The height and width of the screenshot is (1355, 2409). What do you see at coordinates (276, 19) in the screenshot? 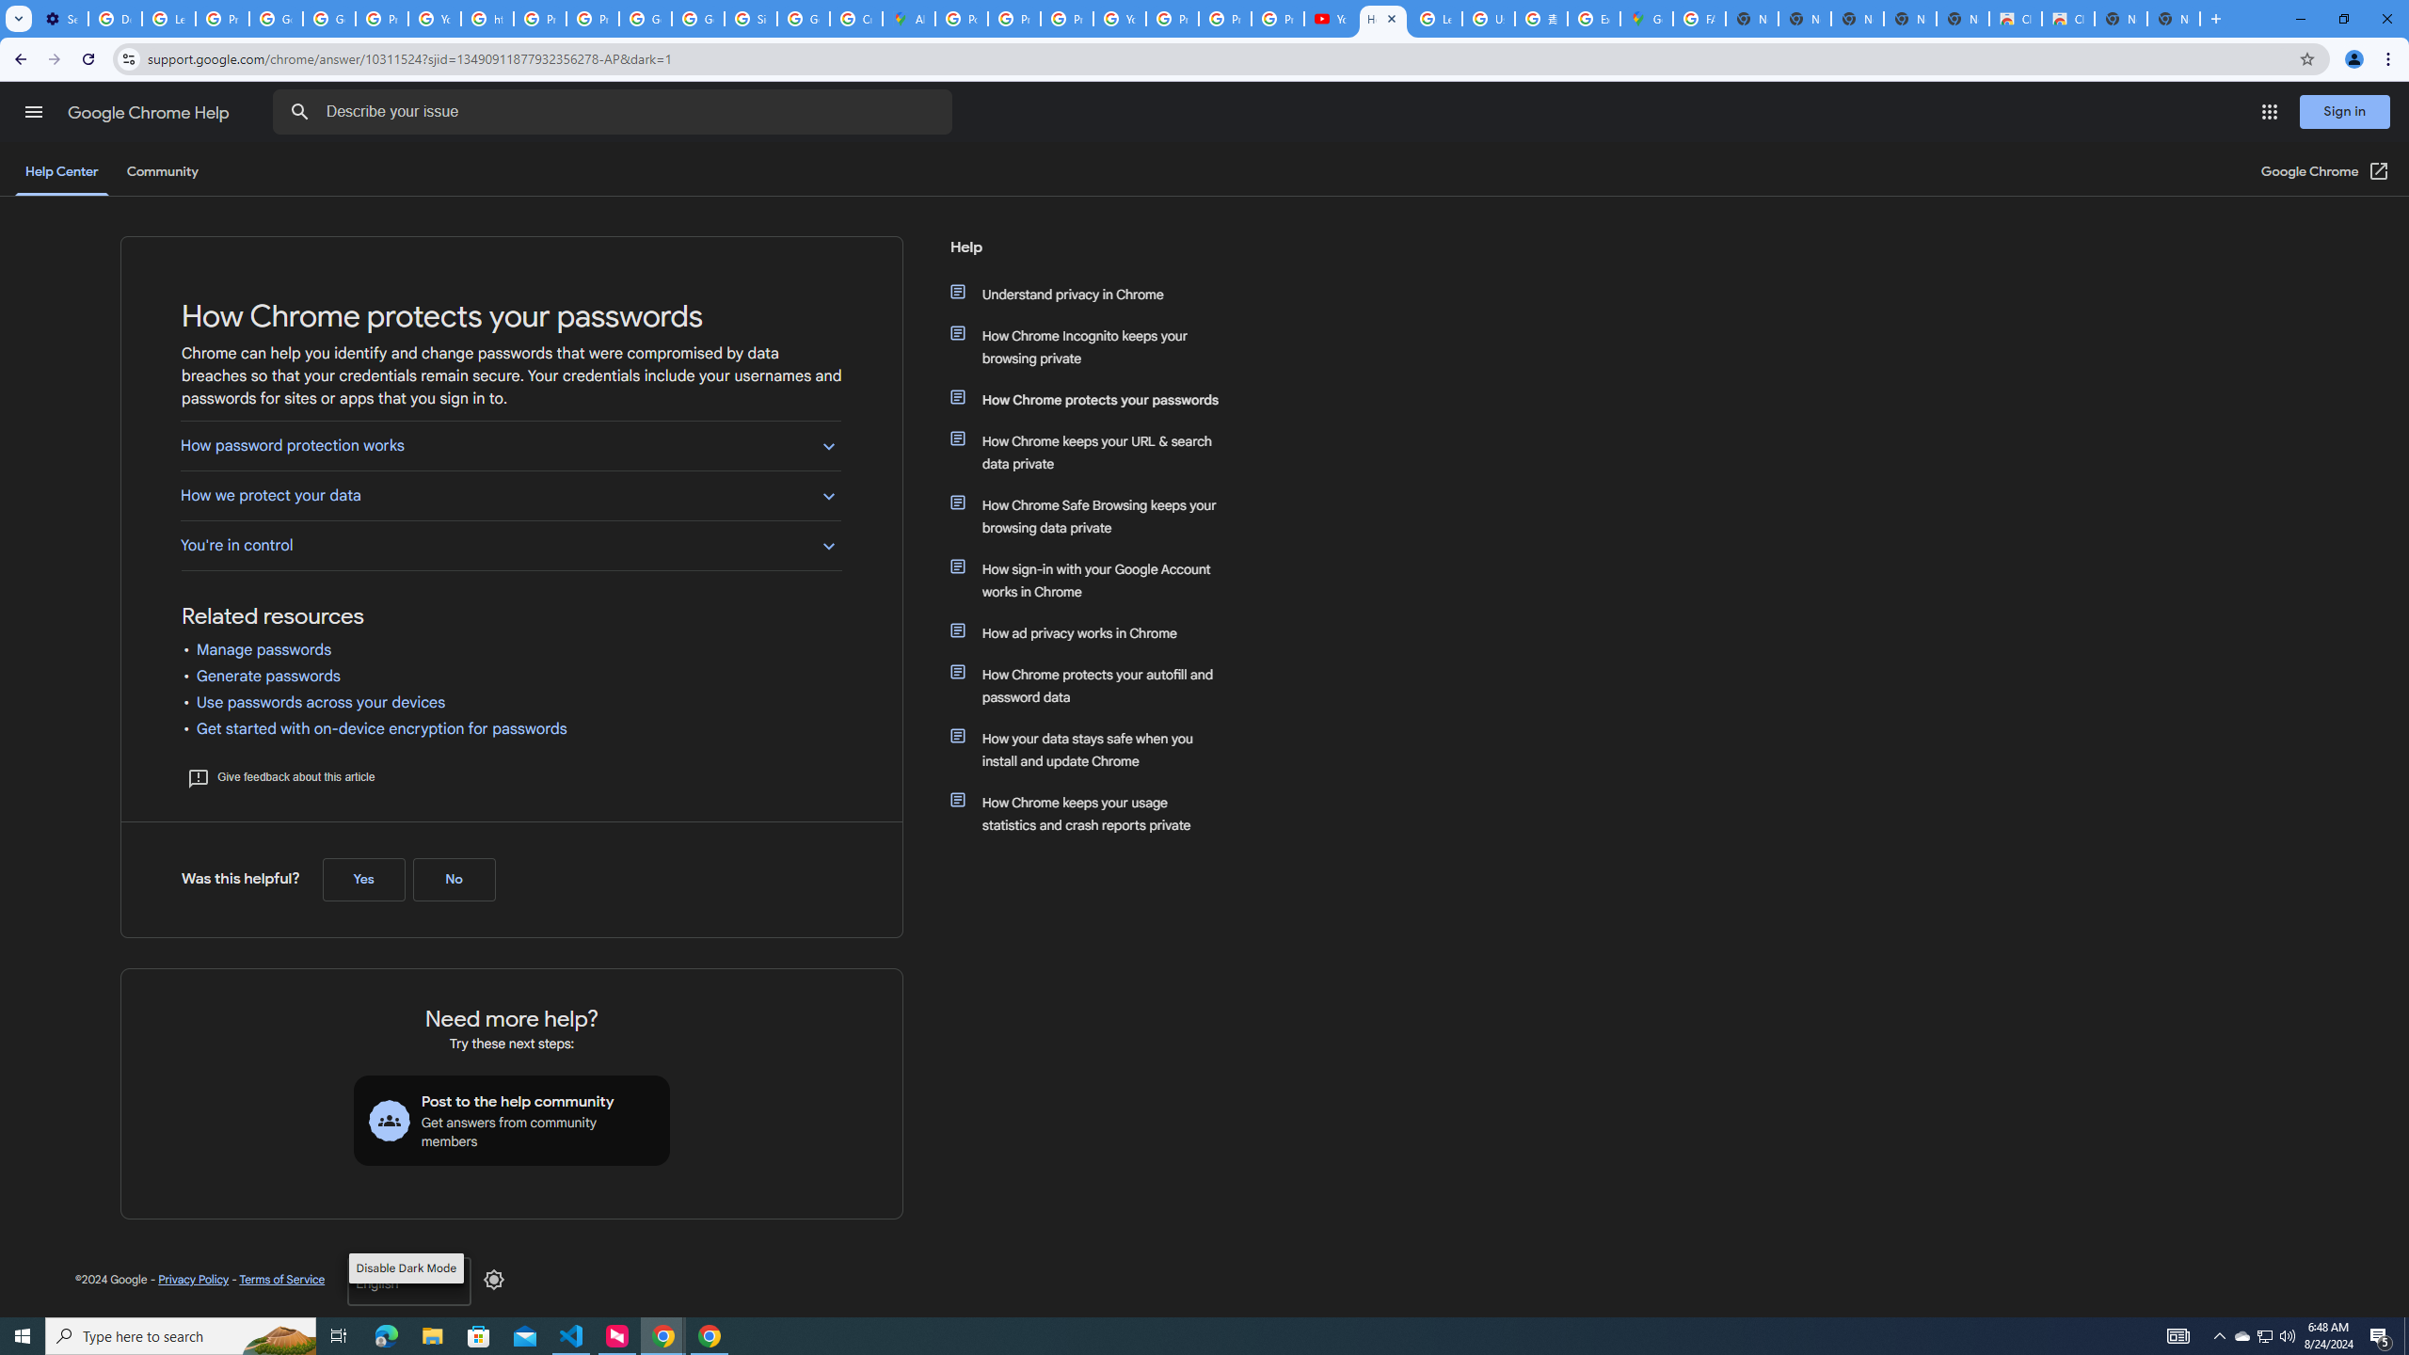
I see `Google Account Help` at bounding box center [276, 19].